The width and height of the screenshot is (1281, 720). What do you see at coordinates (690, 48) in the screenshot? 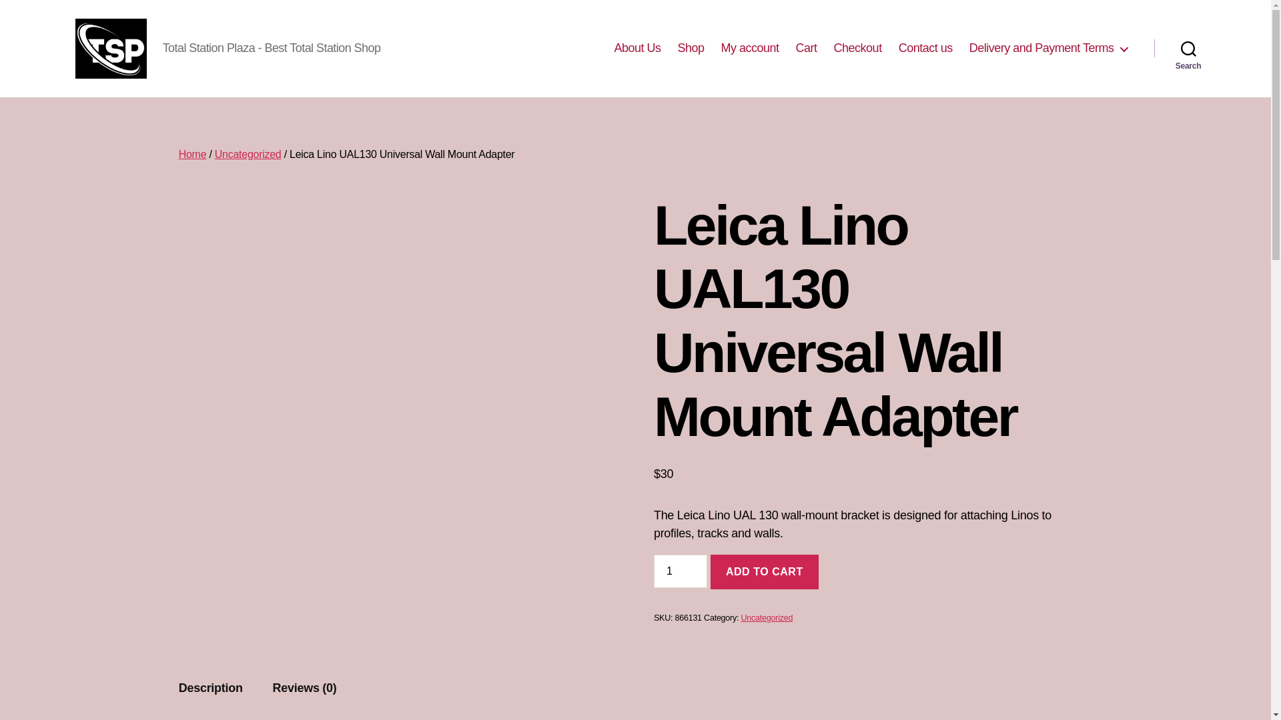
I see `Shop` at bounding box center [690, 48].